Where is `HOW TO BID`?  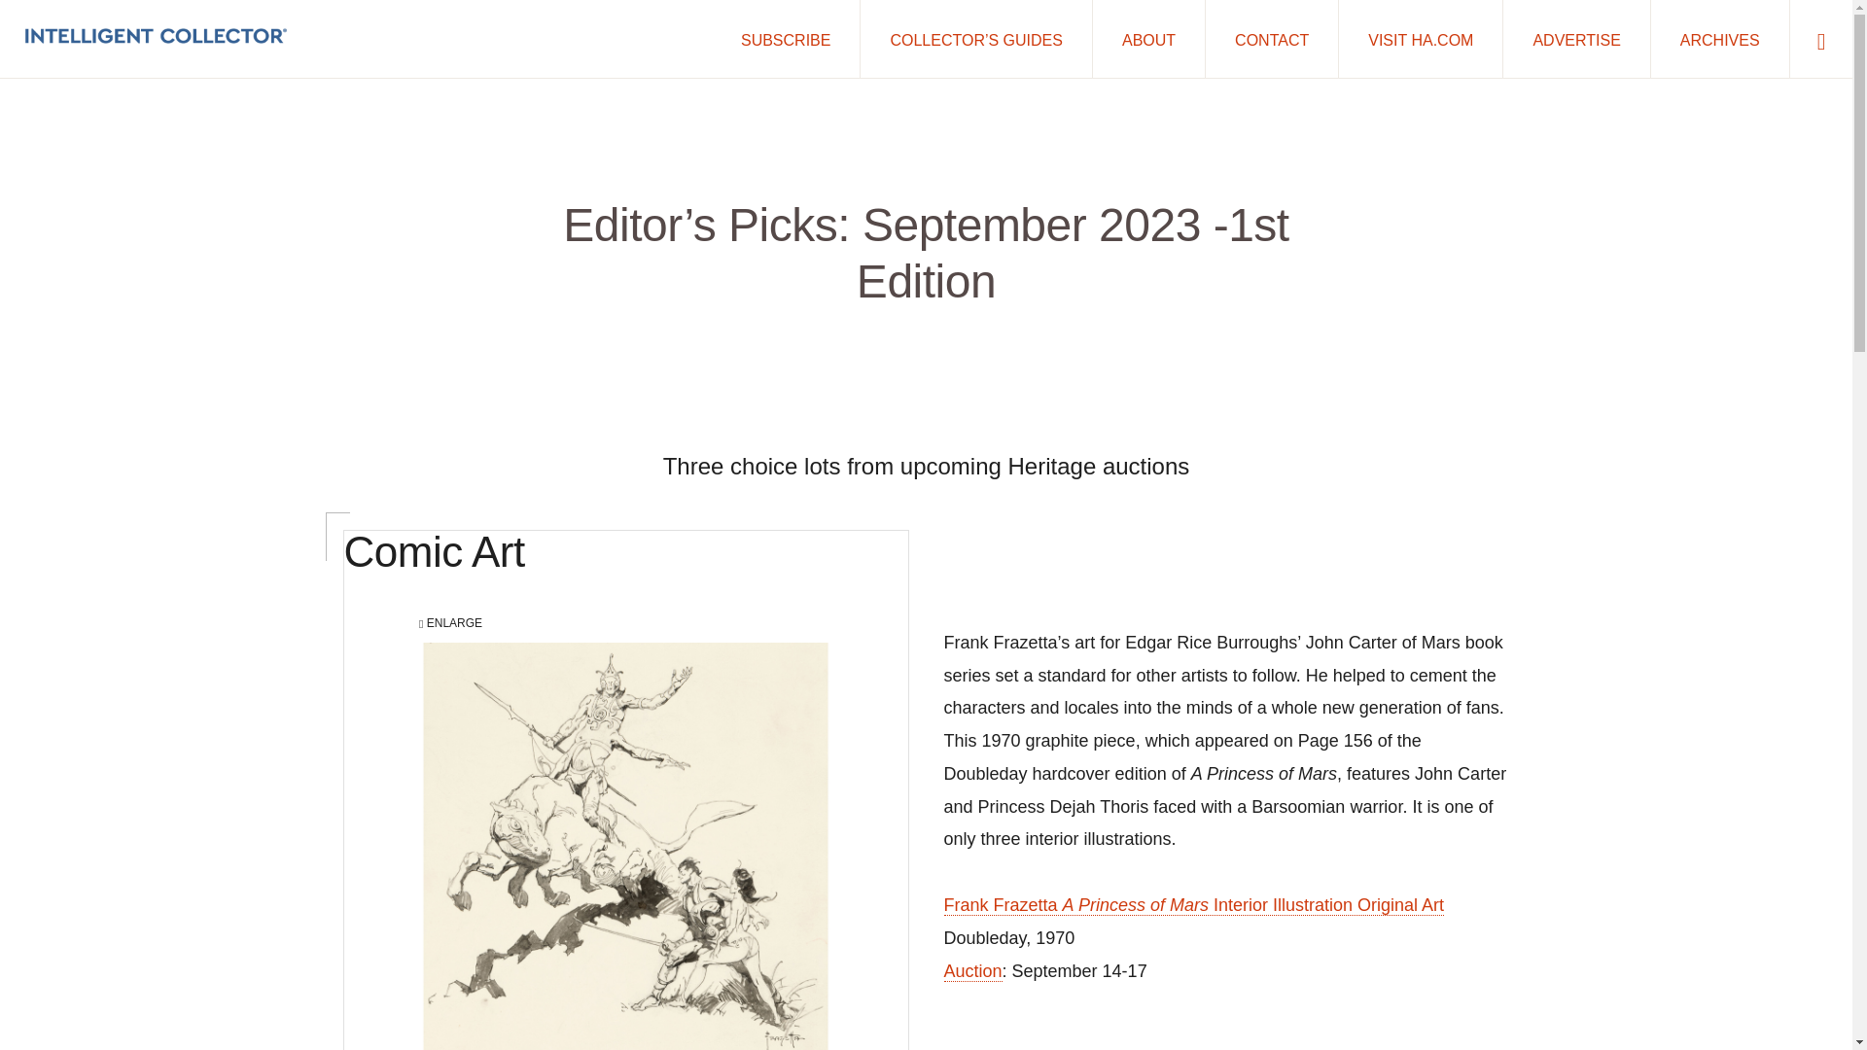 HOW TO BID is located at coordinates (1018, 980).